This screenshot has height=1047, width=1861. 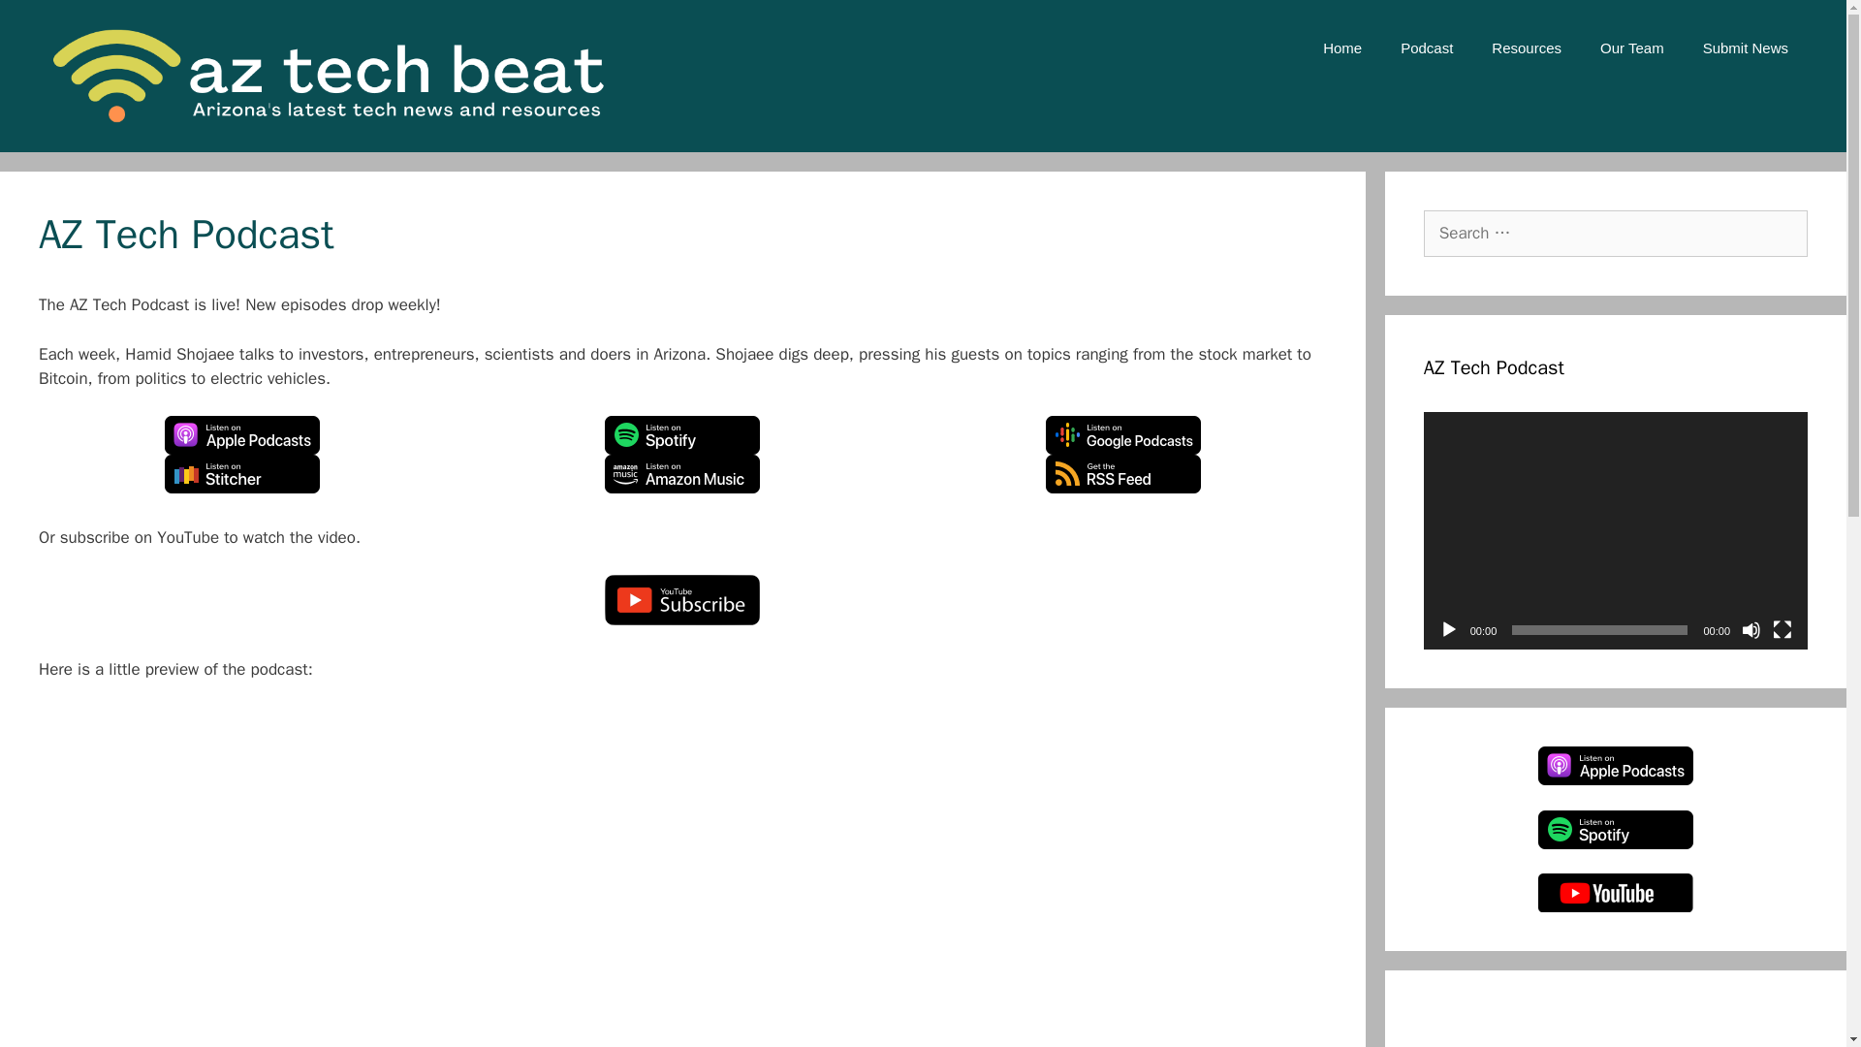 What do you see at coordinates (1615, 233) in the screenshot?
I see `Search for:` at bounding box center [1615, 233].